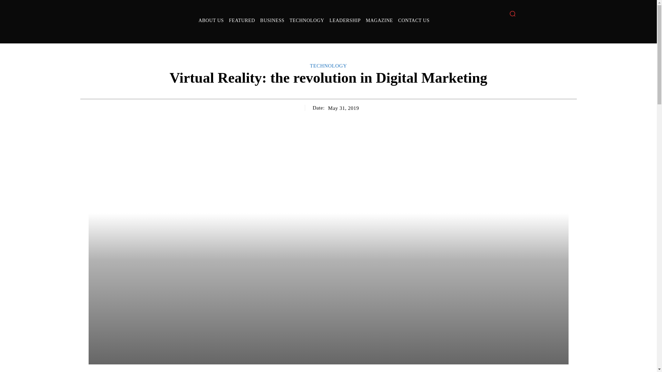  I want to click on TECHNOLOGY, so click(307, 21).